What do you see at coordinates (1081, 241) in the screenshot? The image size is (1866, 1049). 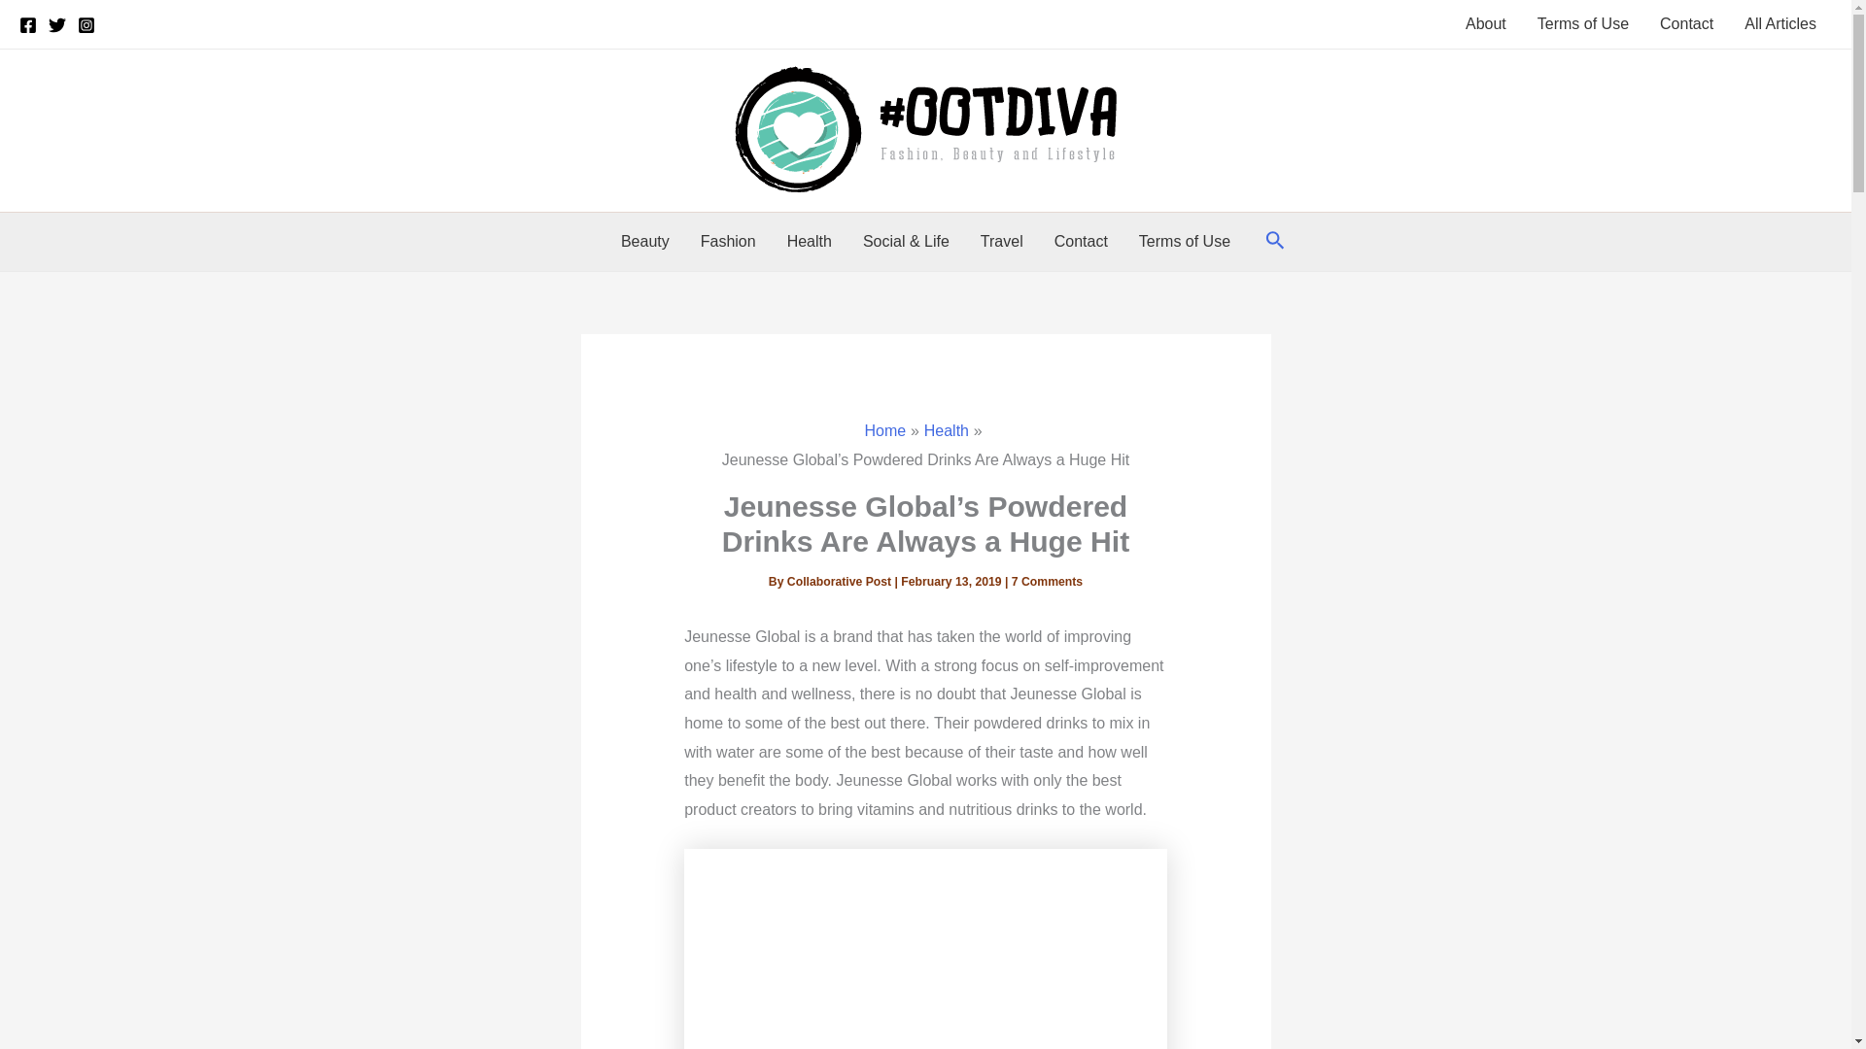 I see `Contact` at bounding box center [1081, 241].